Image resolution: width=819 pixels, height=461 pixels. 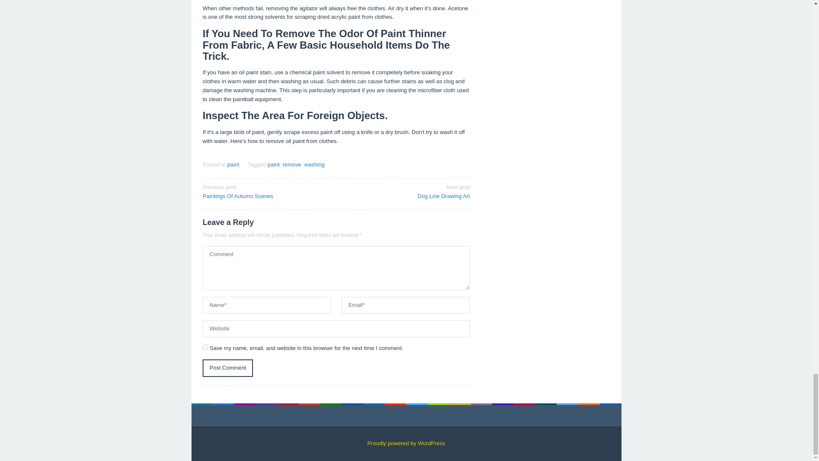 I want to click on paint, so click(x=314, y=165).